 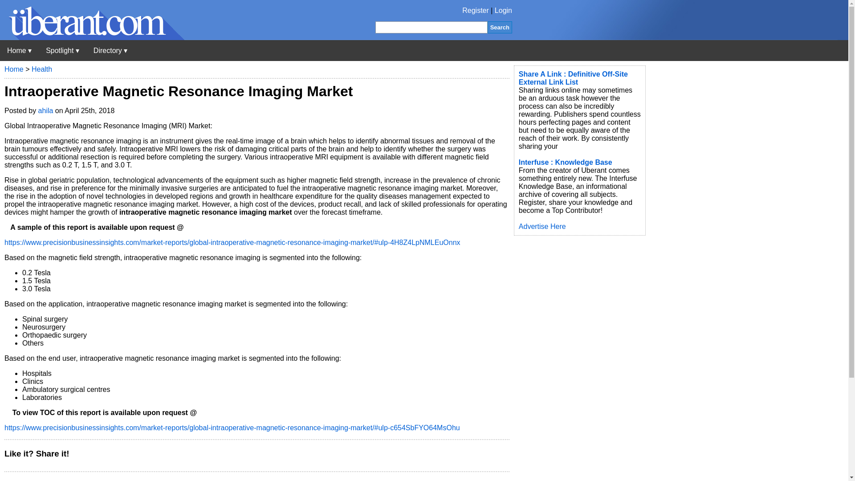 What do you see at coordinates (476, 11) in the screenshot?
I see `Register` at bounding box center [476, 11].